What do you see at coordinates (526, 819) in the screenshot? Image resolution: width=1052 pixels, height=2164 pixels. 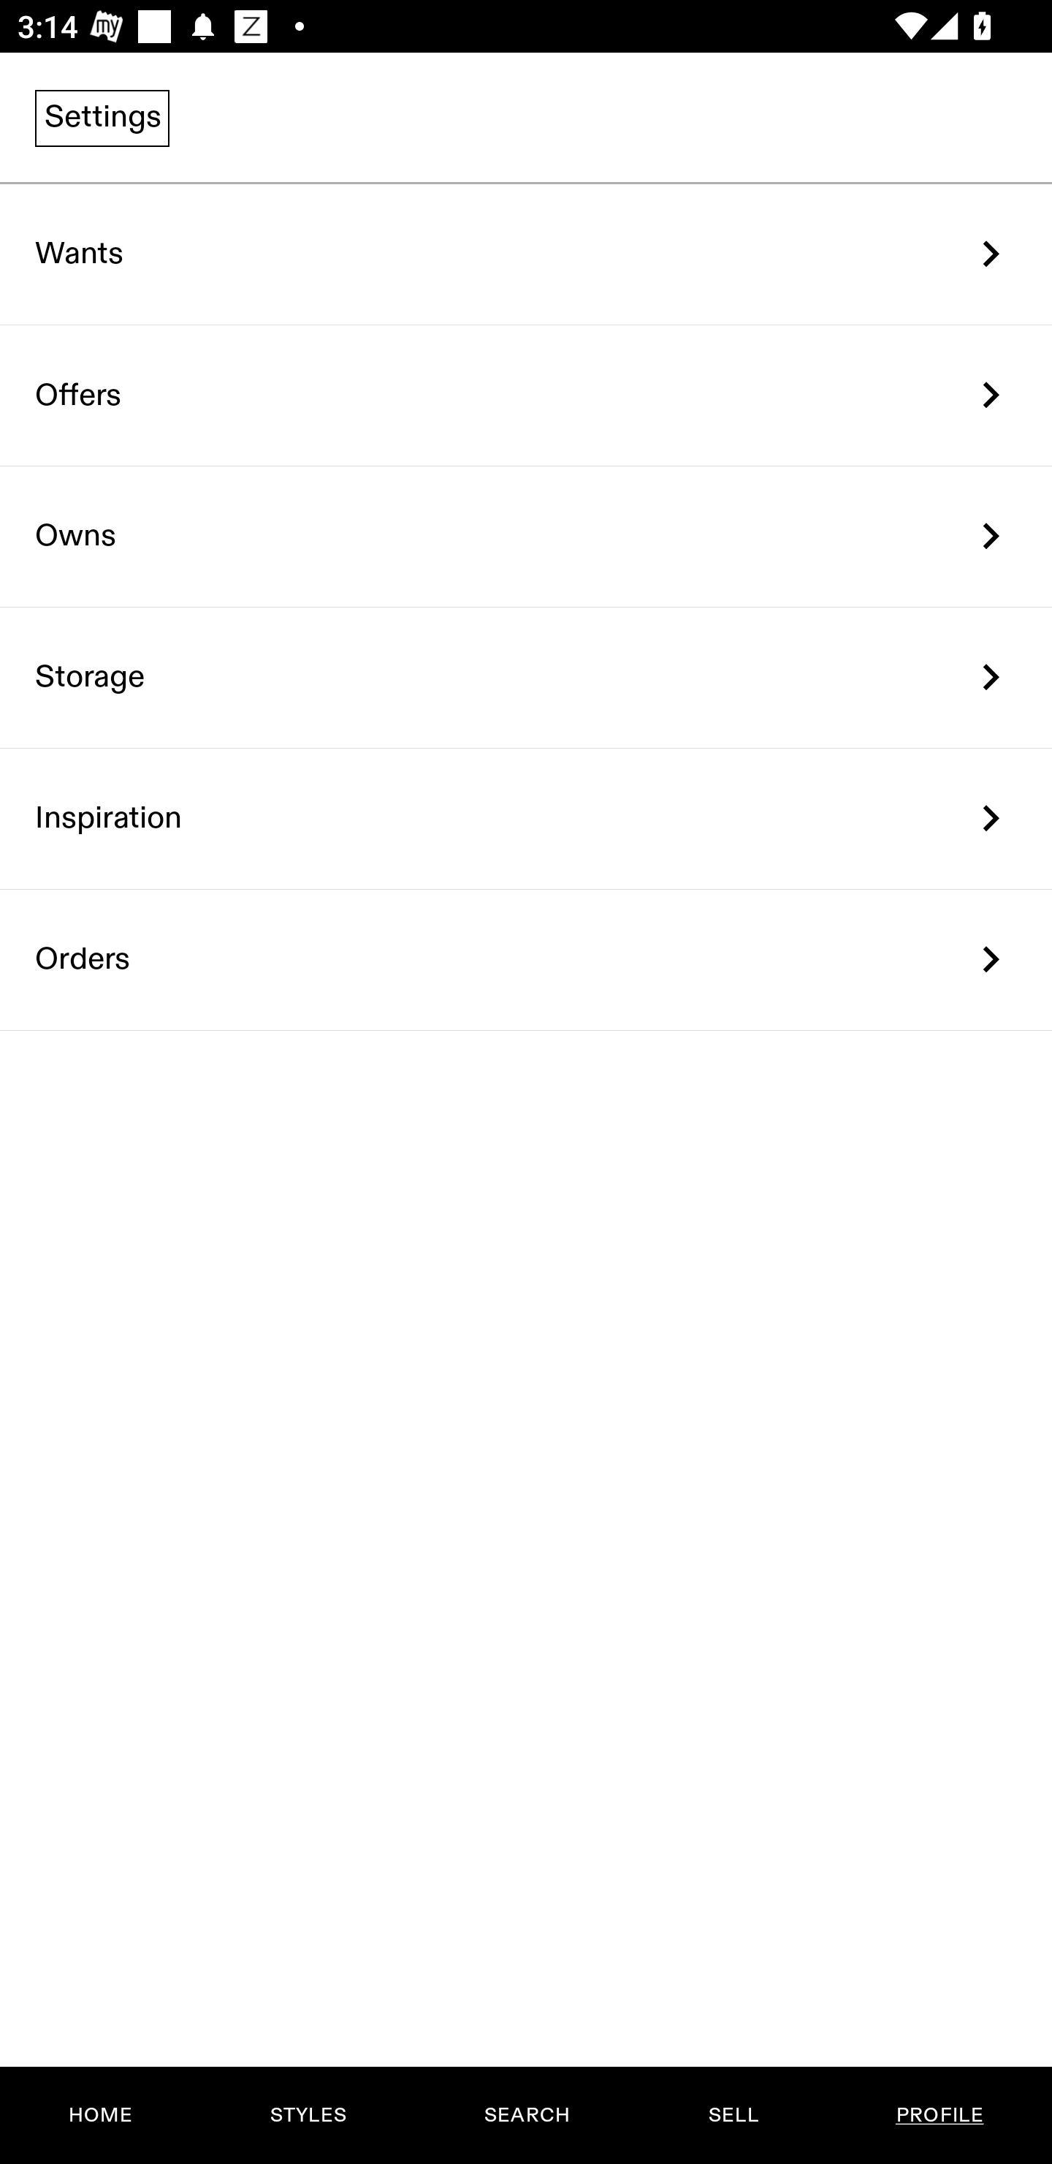 I see `Inspiration` at bounding box center [526, 819].